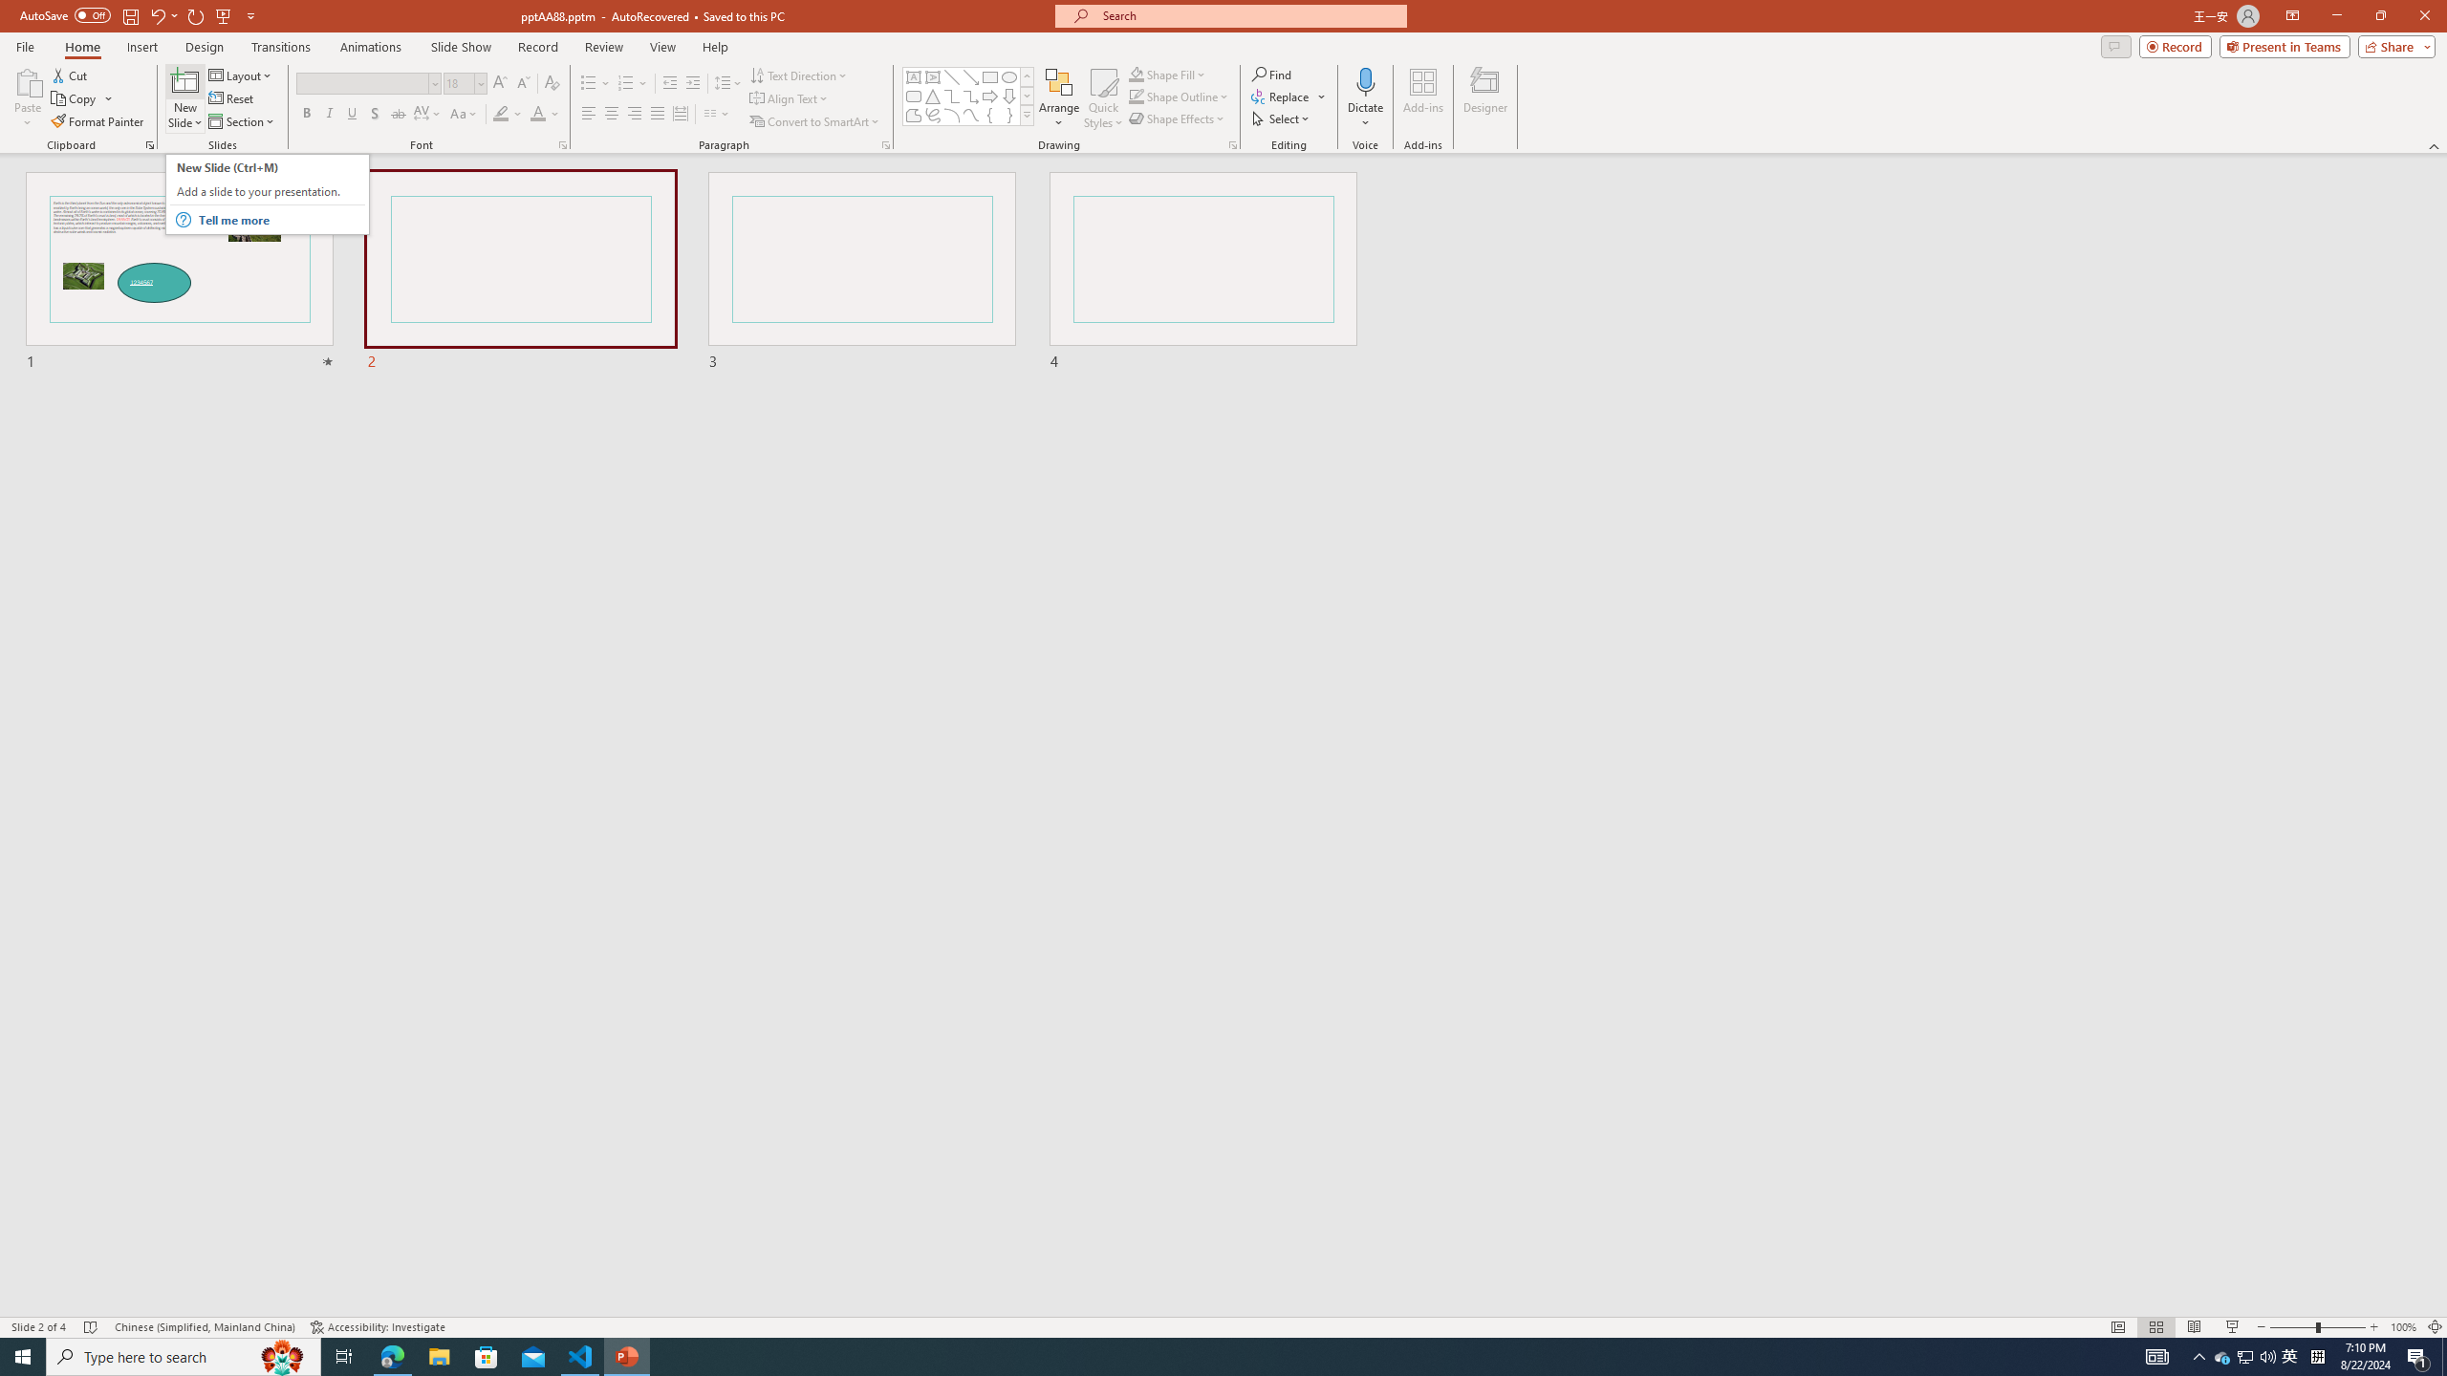 This screenshot has width=2447, height=1376. I want to click on Close, so click(2424, 16).